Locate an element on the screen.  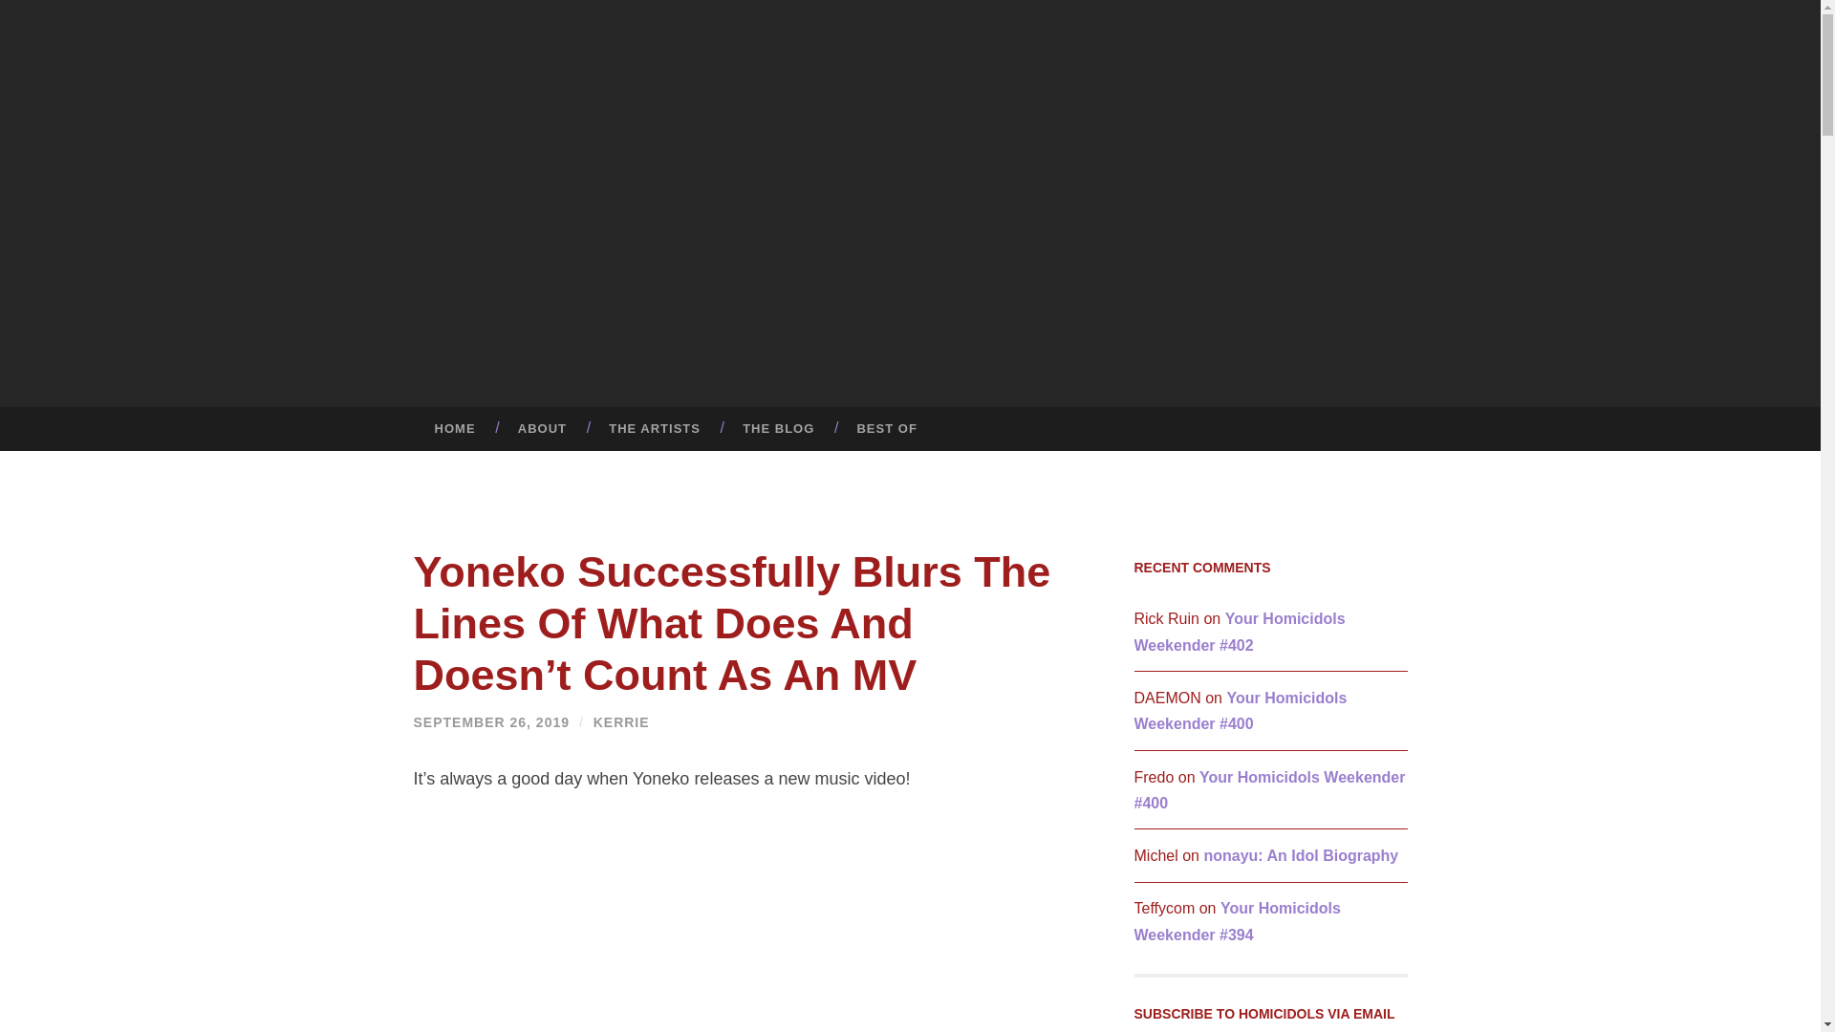
HOMICIDOLS is located at coordinates (1050, 235).